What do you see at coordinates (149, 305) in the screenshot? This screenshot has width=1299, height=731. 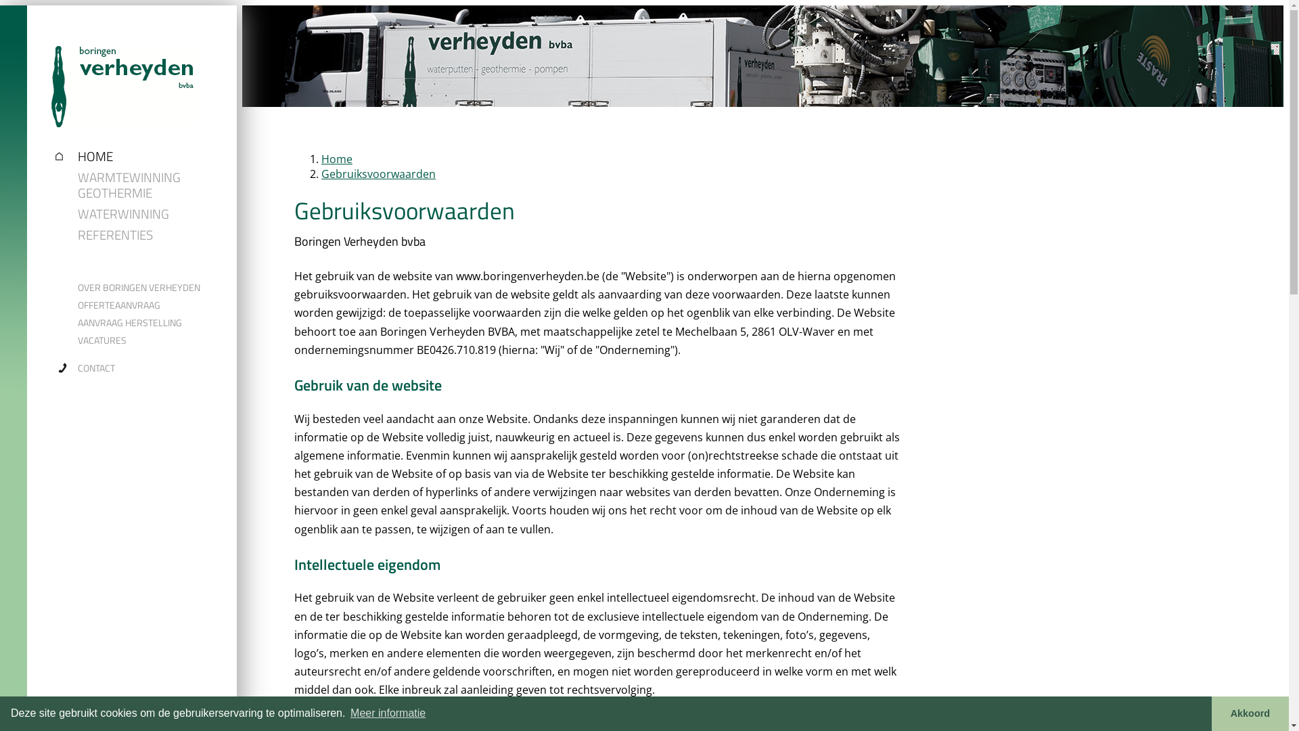 I see `OFFERTEAANVRAAG` at bounding box center [149, 305].